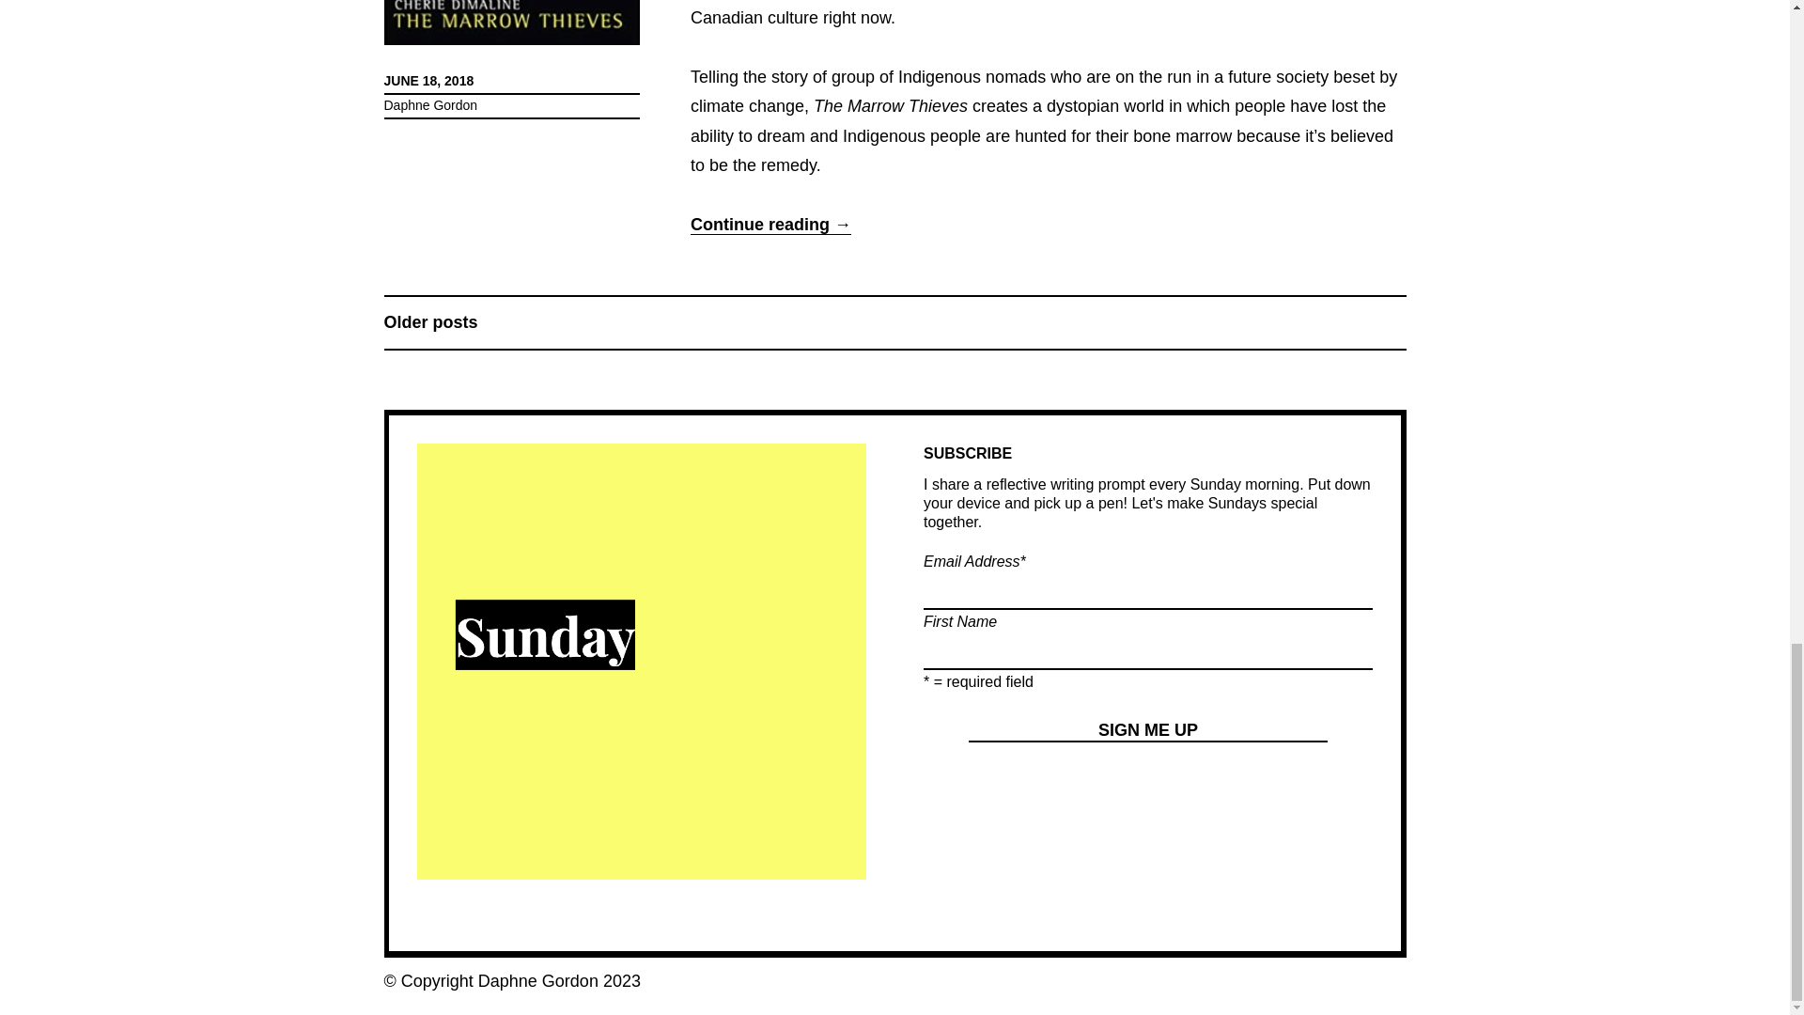  Describe the element at coordinates (521, 981) in the screenshot. I see `Copyright Daphne Gordon 2023` at that location.